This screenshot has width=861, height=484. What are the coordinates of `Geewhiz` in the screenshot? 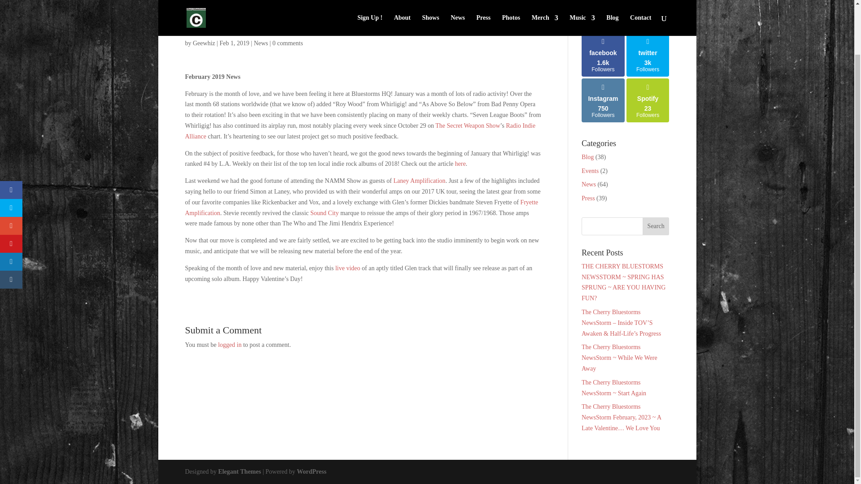 It's located at (204, 43).